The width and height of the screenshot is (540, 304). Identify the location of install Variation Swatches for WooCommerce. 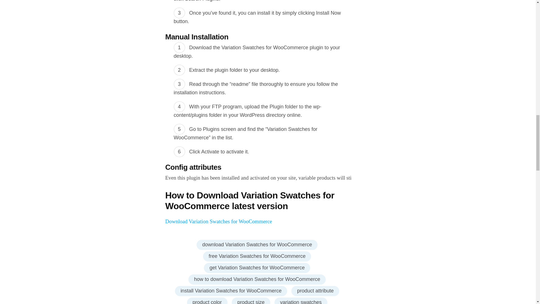
(231, 291).